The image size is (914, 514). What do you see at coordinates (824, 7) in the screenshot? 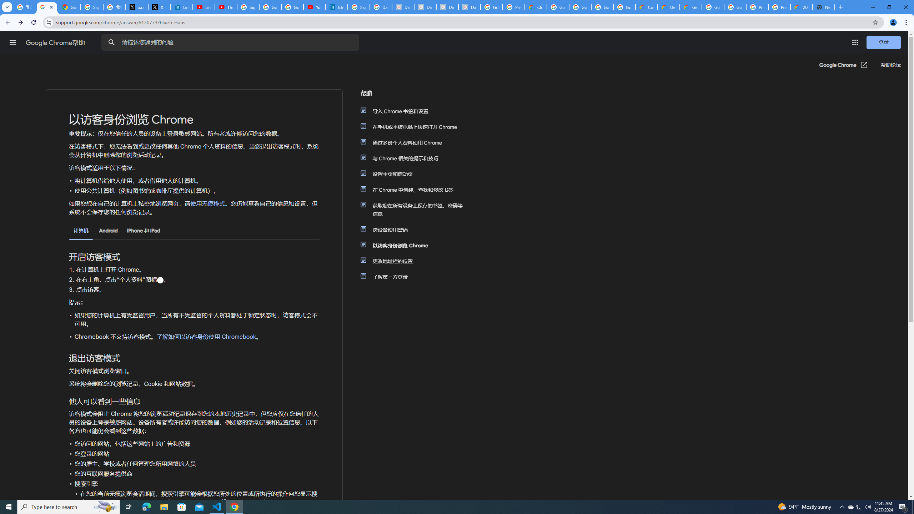
I see `New Tab` at bounding box center [824, 7].